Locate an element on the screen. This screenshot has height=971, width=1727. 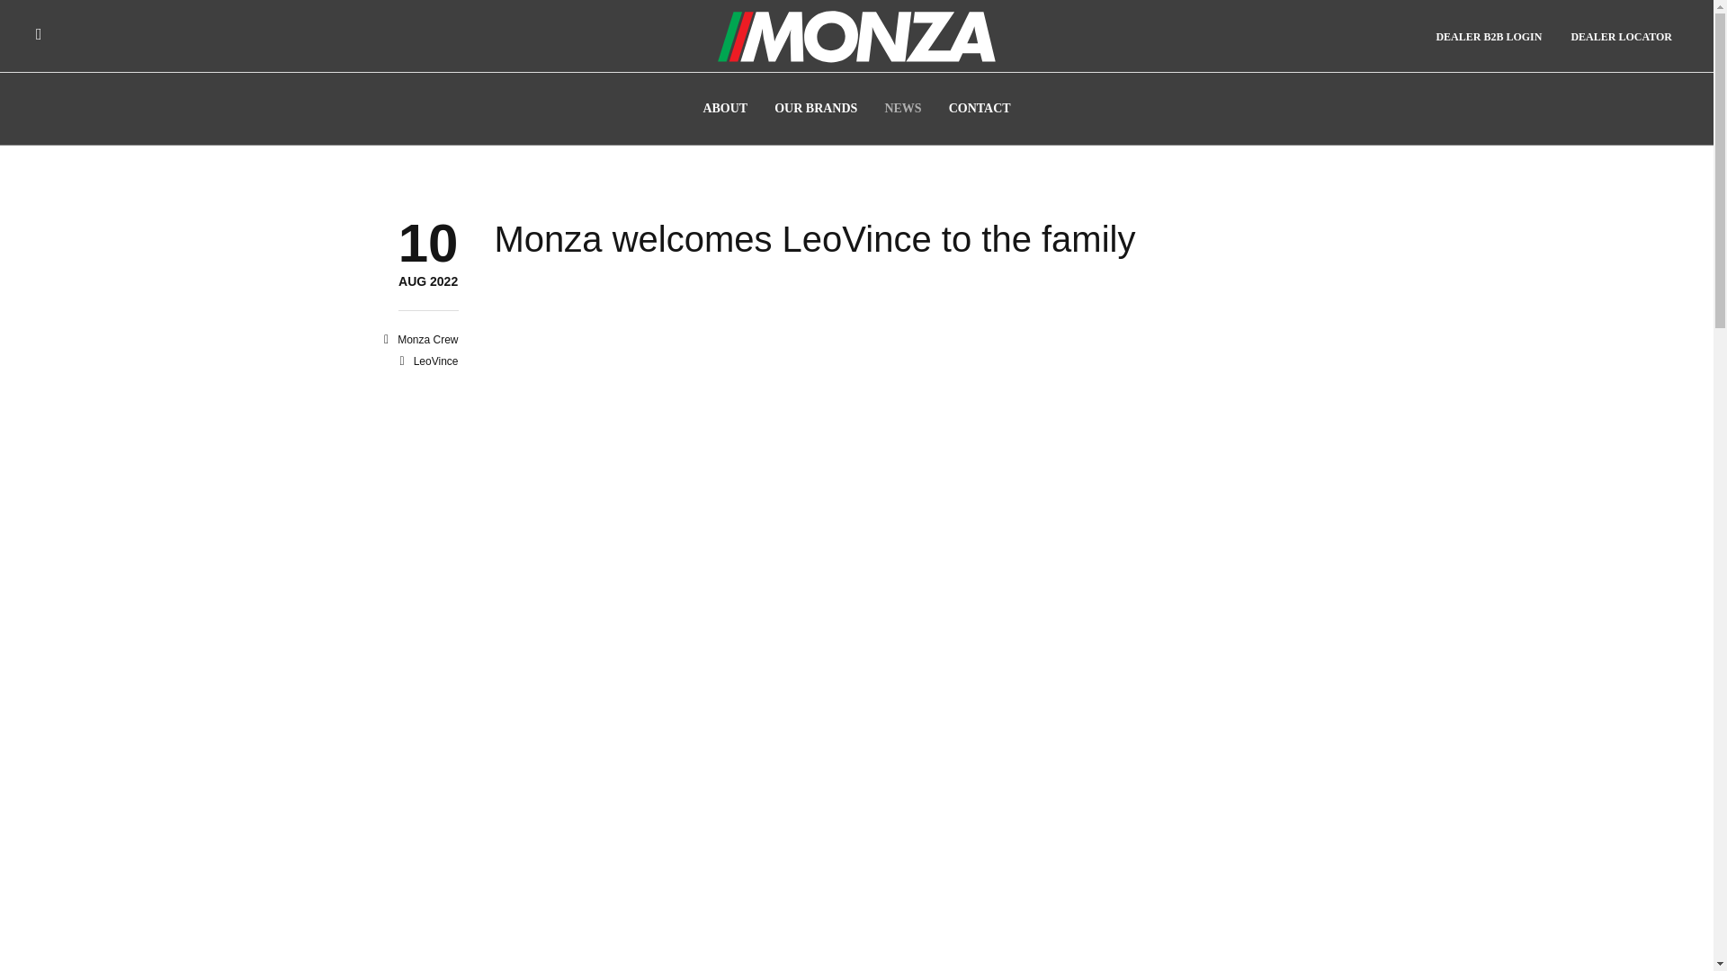
OUR BRANDS is located at coordinates (815, 108).